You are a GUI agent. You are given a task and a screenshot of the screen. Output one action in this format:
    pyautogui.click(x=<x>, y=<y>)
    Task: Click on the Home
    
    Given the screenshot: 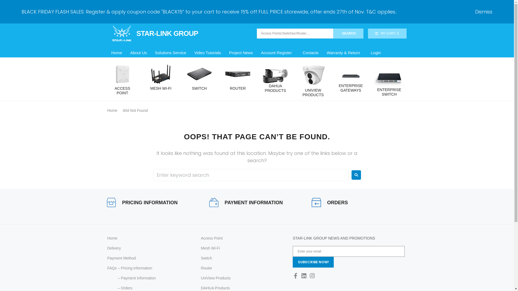 What is the action you would take?
    pyautogui.click(x=150, y=238)
    